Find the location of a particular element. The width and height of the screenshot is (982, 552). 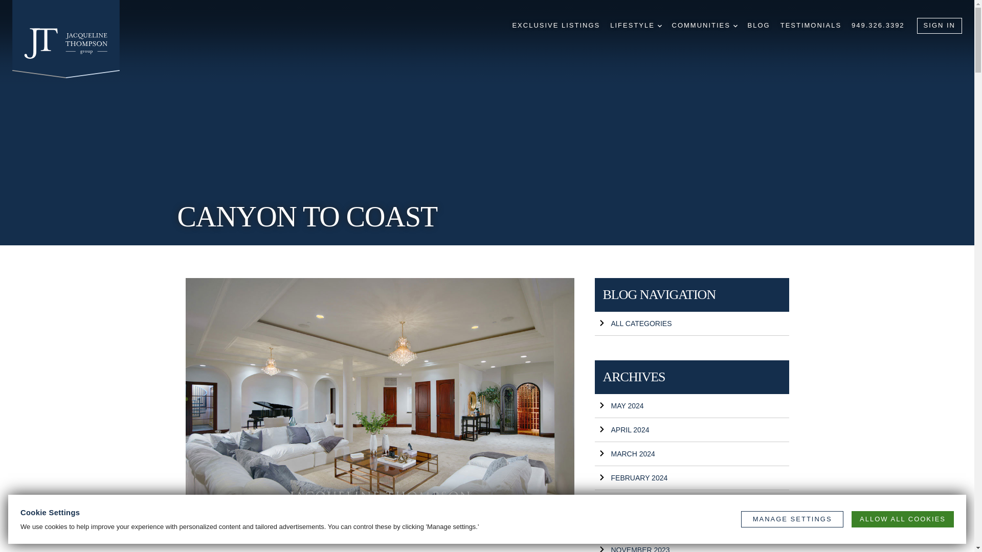

SIGN IN is located at coordinates (940, 26).